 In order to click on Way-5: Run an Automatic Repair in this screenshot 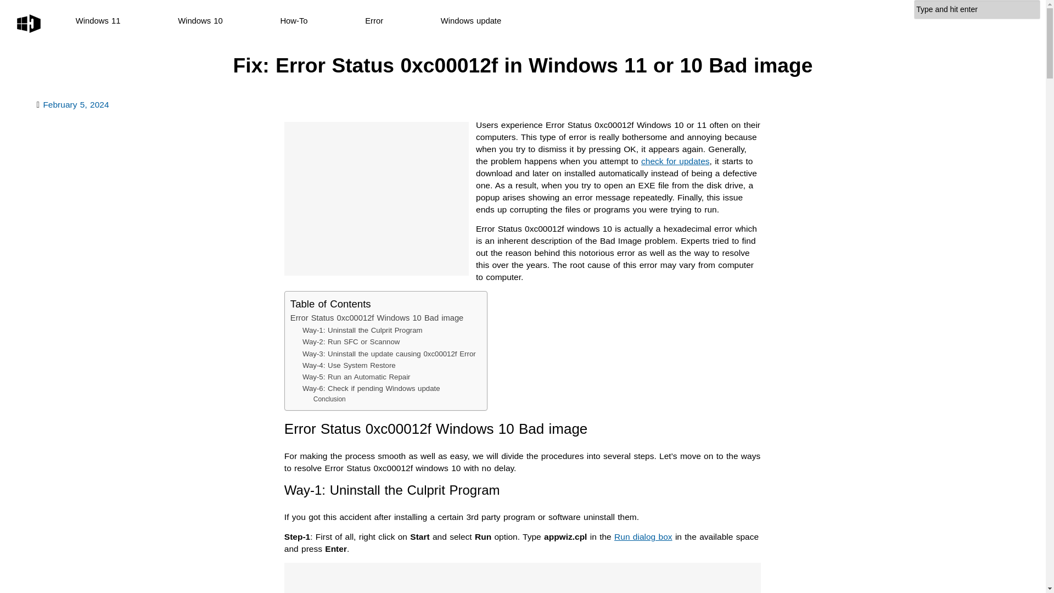, I will do `click(357, 377)`.